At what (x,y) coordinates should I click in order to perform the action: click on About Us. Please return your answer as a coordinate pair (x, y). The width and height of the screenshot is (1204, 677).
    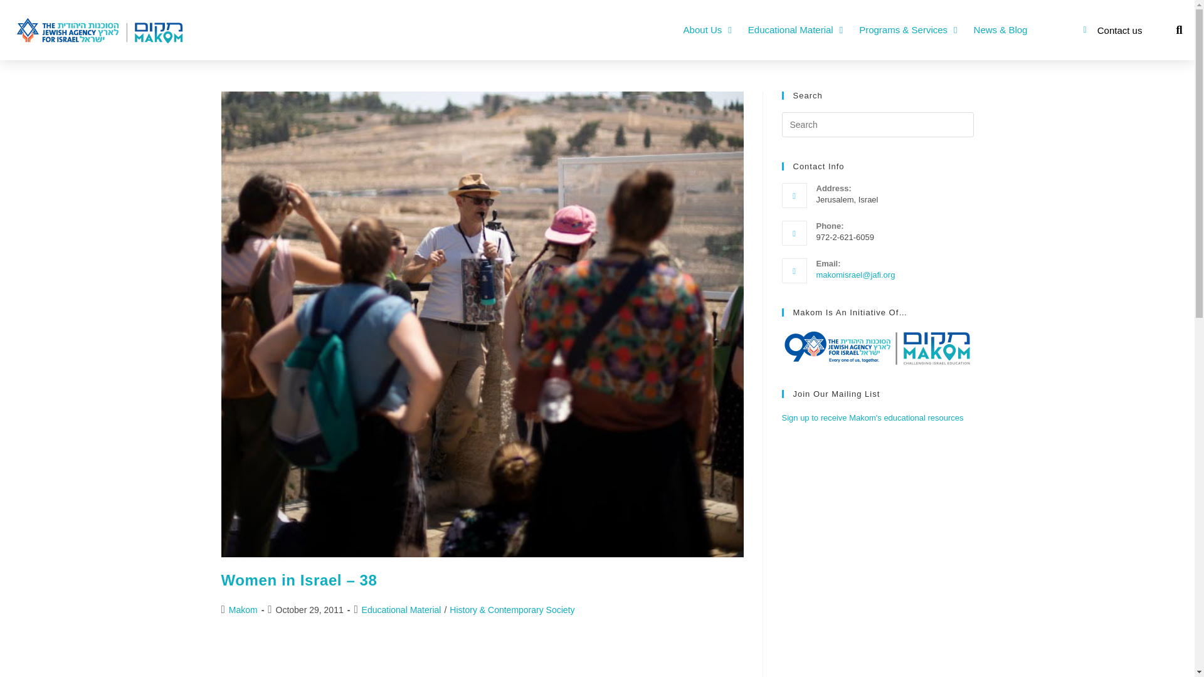
    Looking at the image, I should click on (707, 30).